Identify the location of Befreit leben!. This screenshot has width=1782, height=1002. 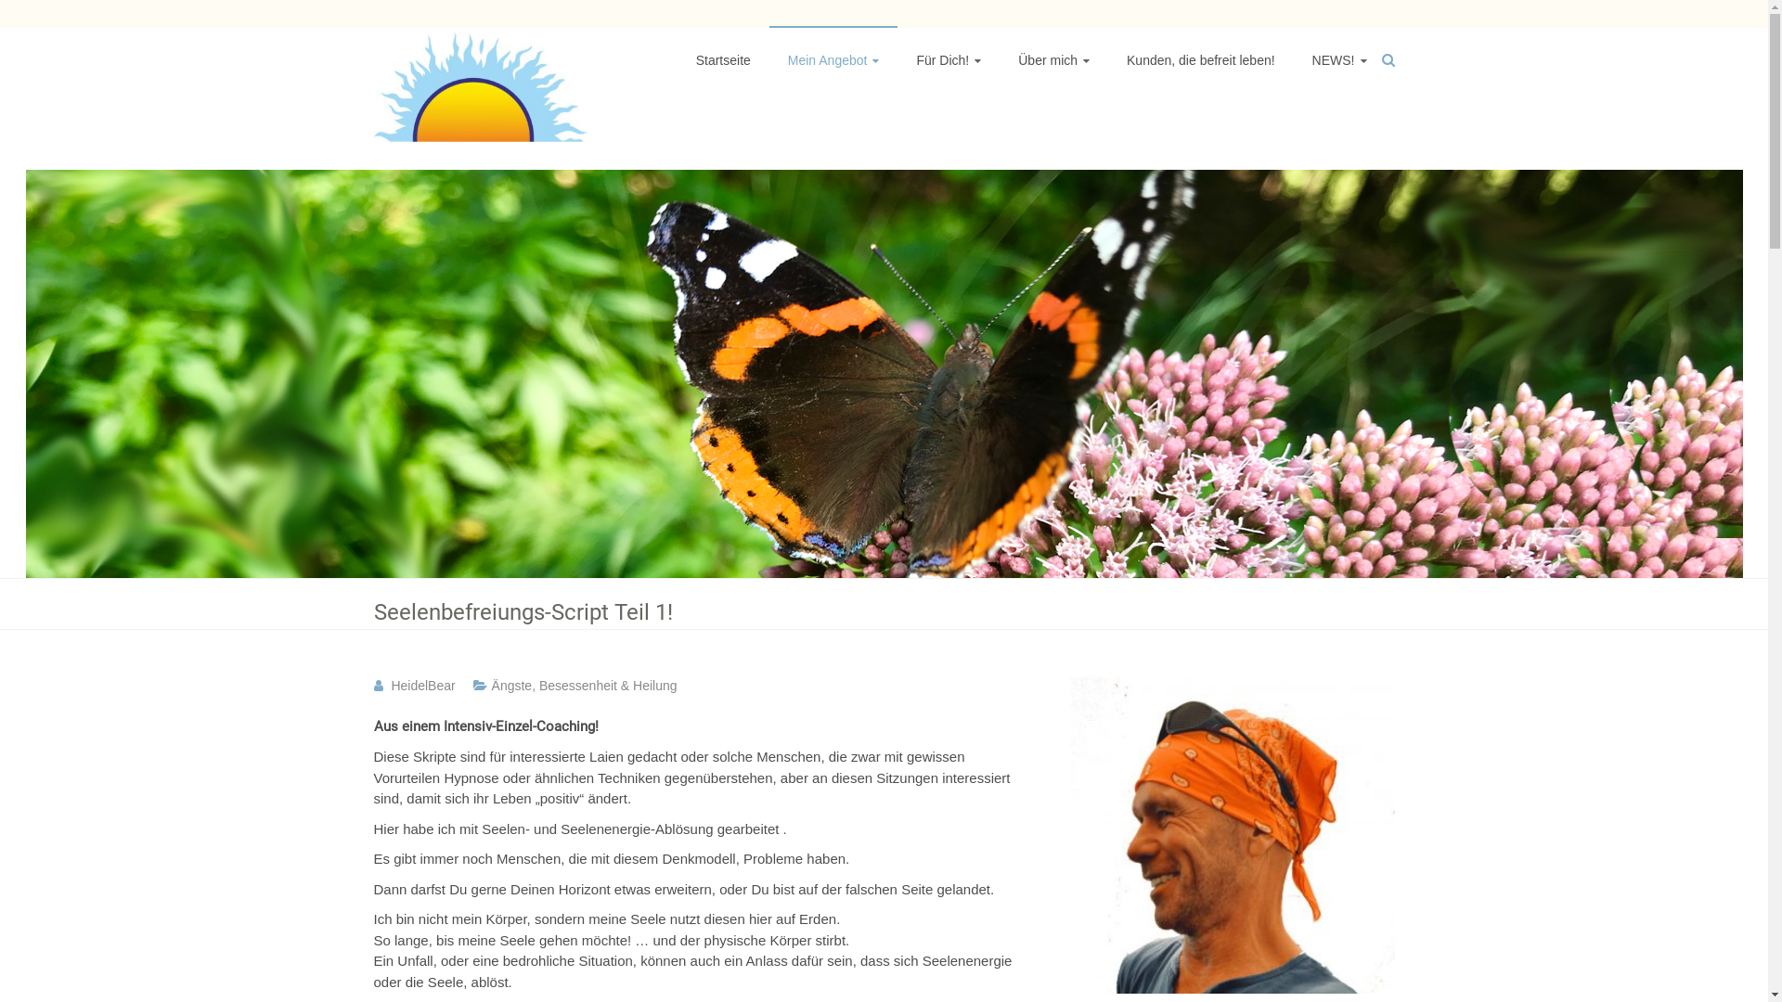
(466, 191).